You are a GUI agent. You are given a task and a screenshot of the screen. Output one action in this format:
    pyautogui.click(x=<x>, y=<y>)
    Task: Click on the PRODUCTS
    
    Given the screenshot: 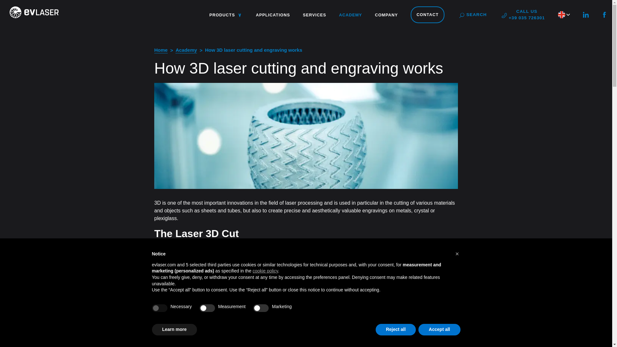 What is the action you would take?
    pyautogui.click(x=225, y=15)
    